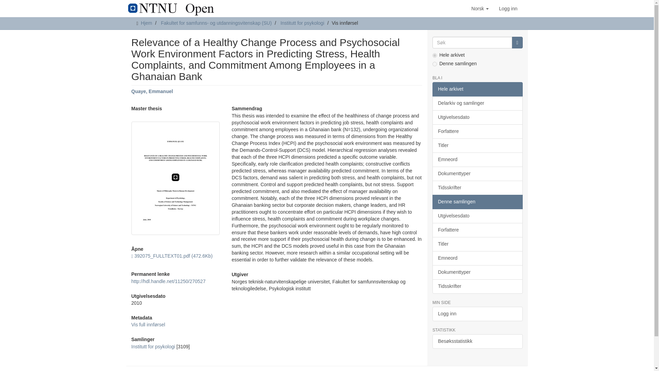 This screenshot has height=371, width=659. What do you see at coordinates (480, 8) in the screenshot?
I see `Norsk ` at bounding box center [480, 8].